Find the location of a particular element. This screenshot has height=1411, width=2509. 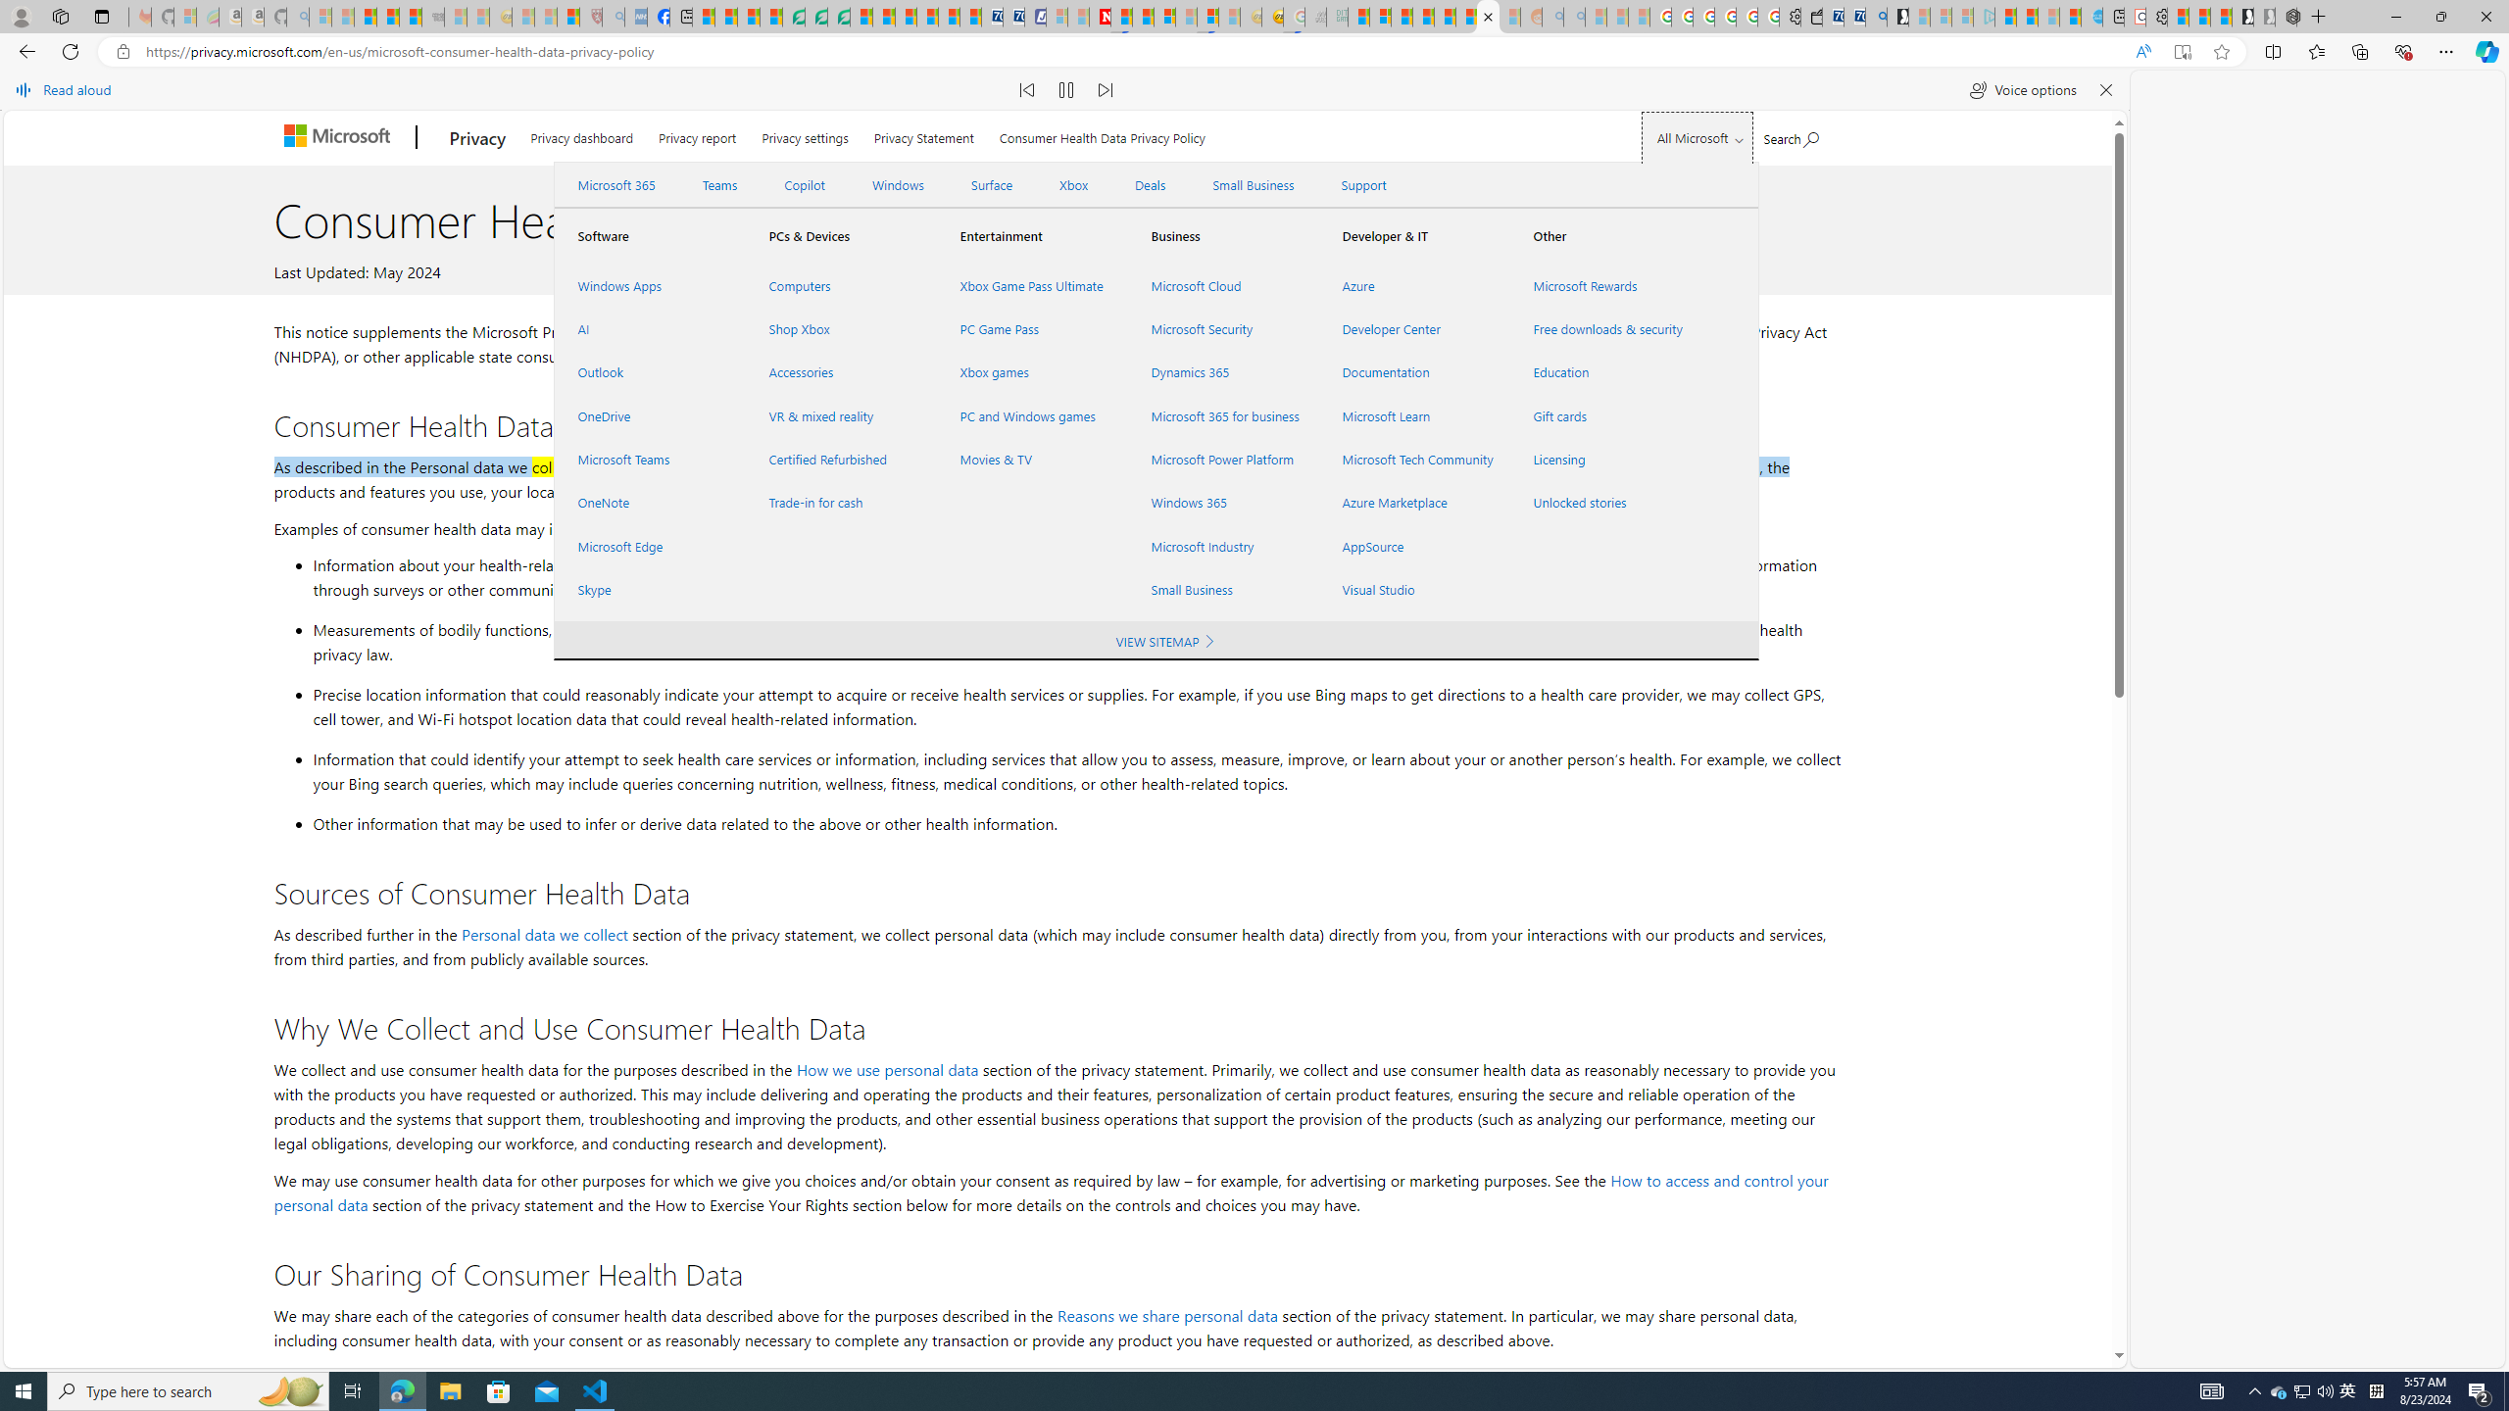

Microsoft Security is located at coordinates (1223, 328).